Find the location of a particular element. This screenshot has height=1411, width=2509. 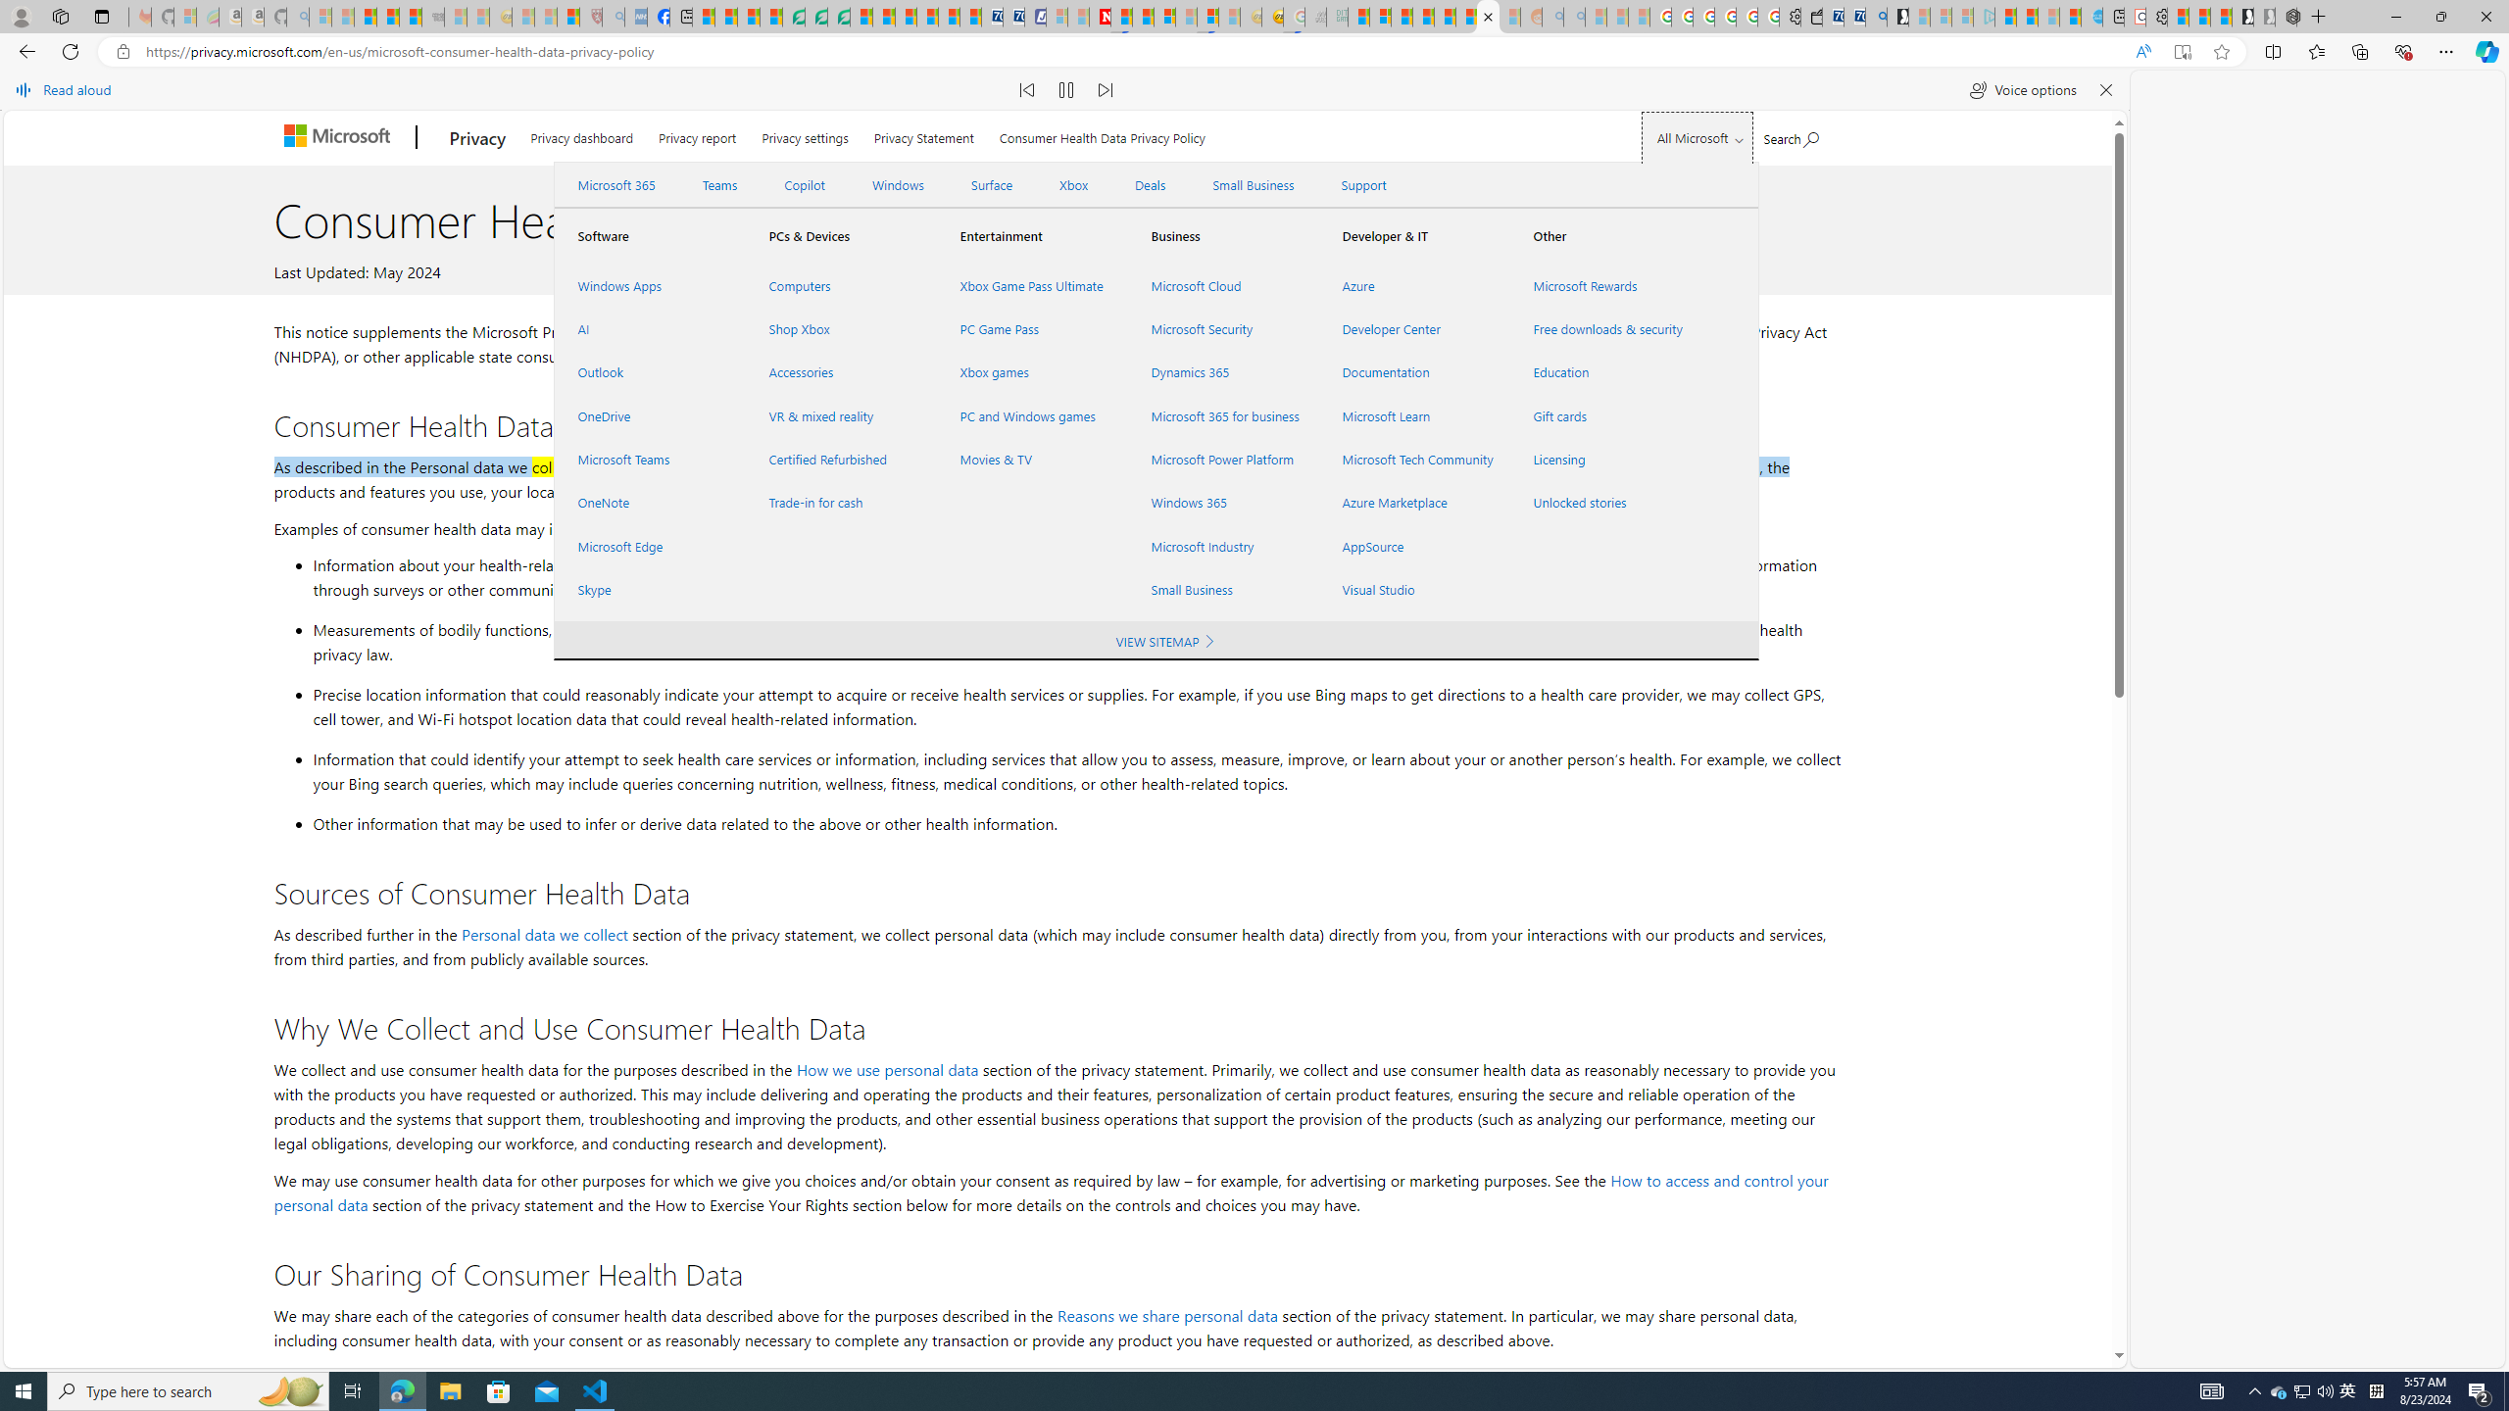

Microsoft Security is located at coordinates (1223, 328).